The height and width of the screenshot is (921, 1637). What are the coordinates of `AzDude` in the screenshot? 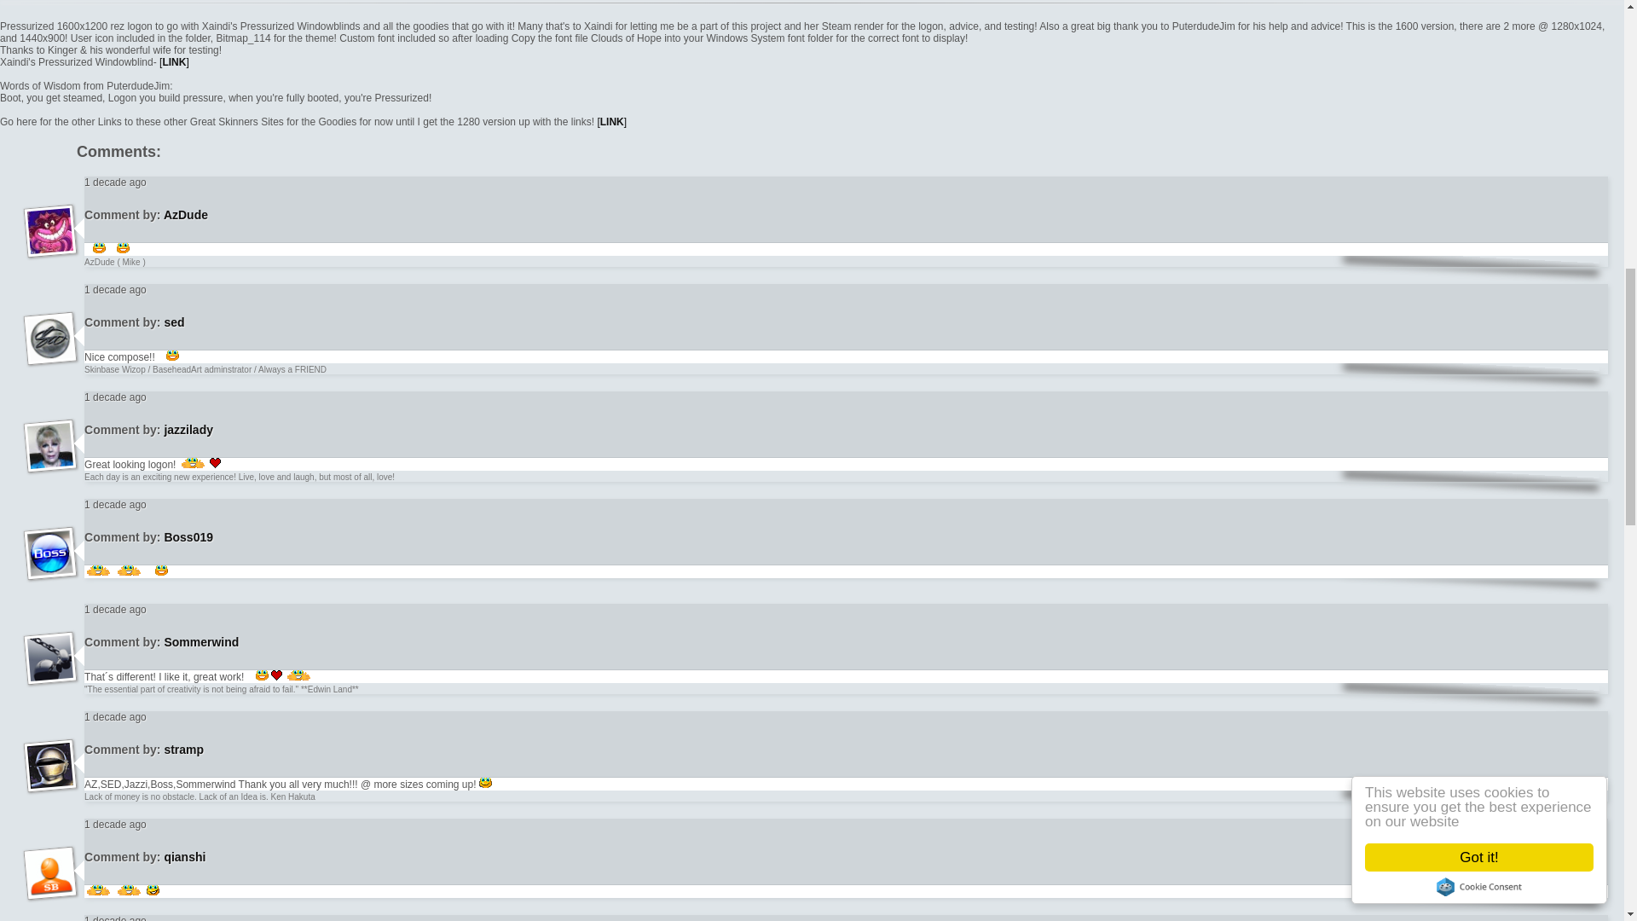 It's located at (186, 215).